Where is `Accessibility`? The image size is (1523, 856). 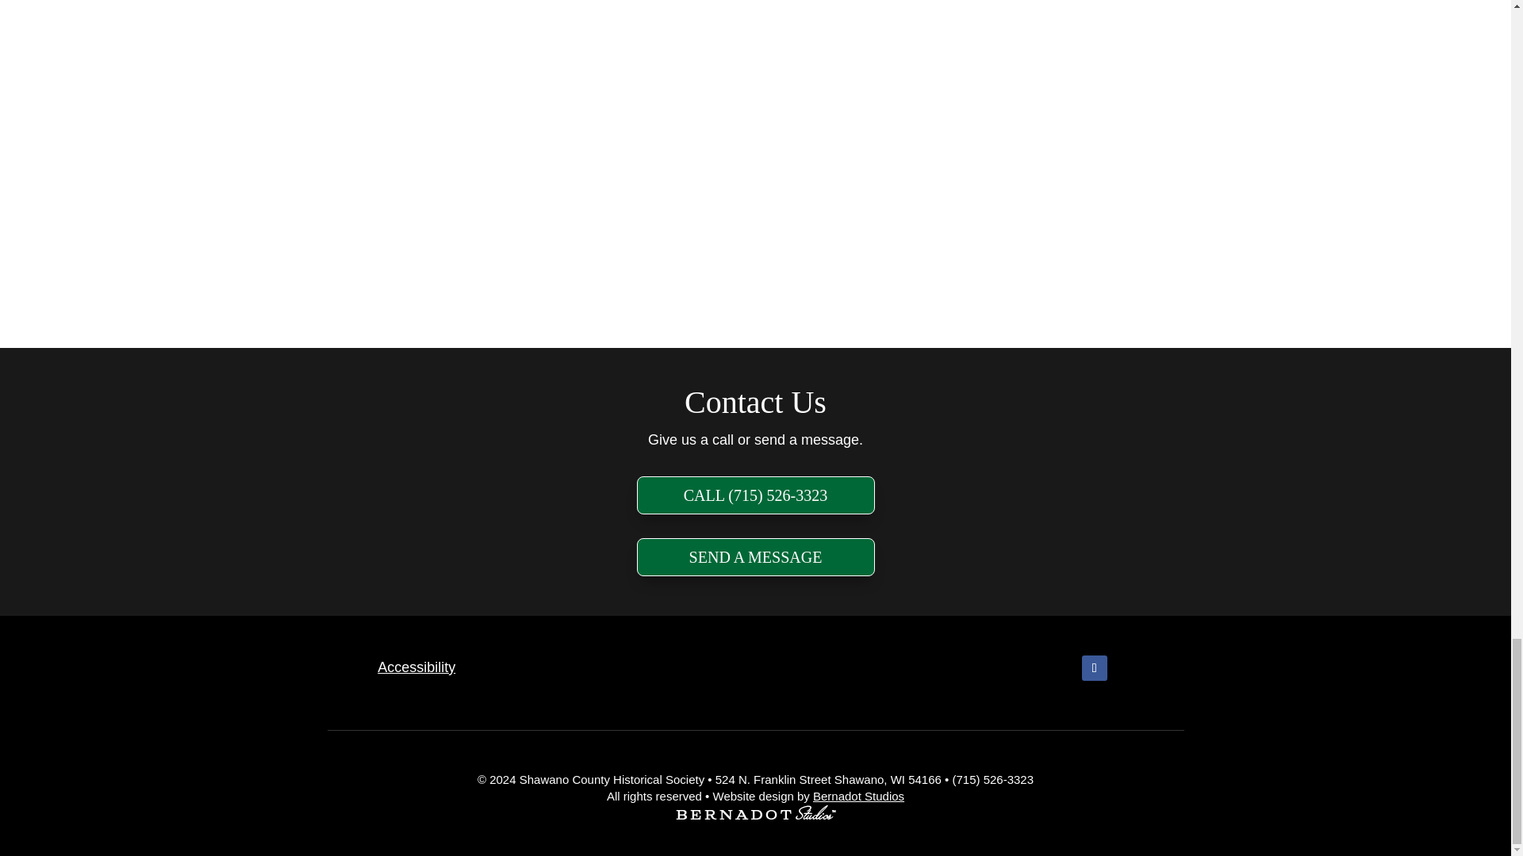 Accessibility is located at coordinates (416, 667).